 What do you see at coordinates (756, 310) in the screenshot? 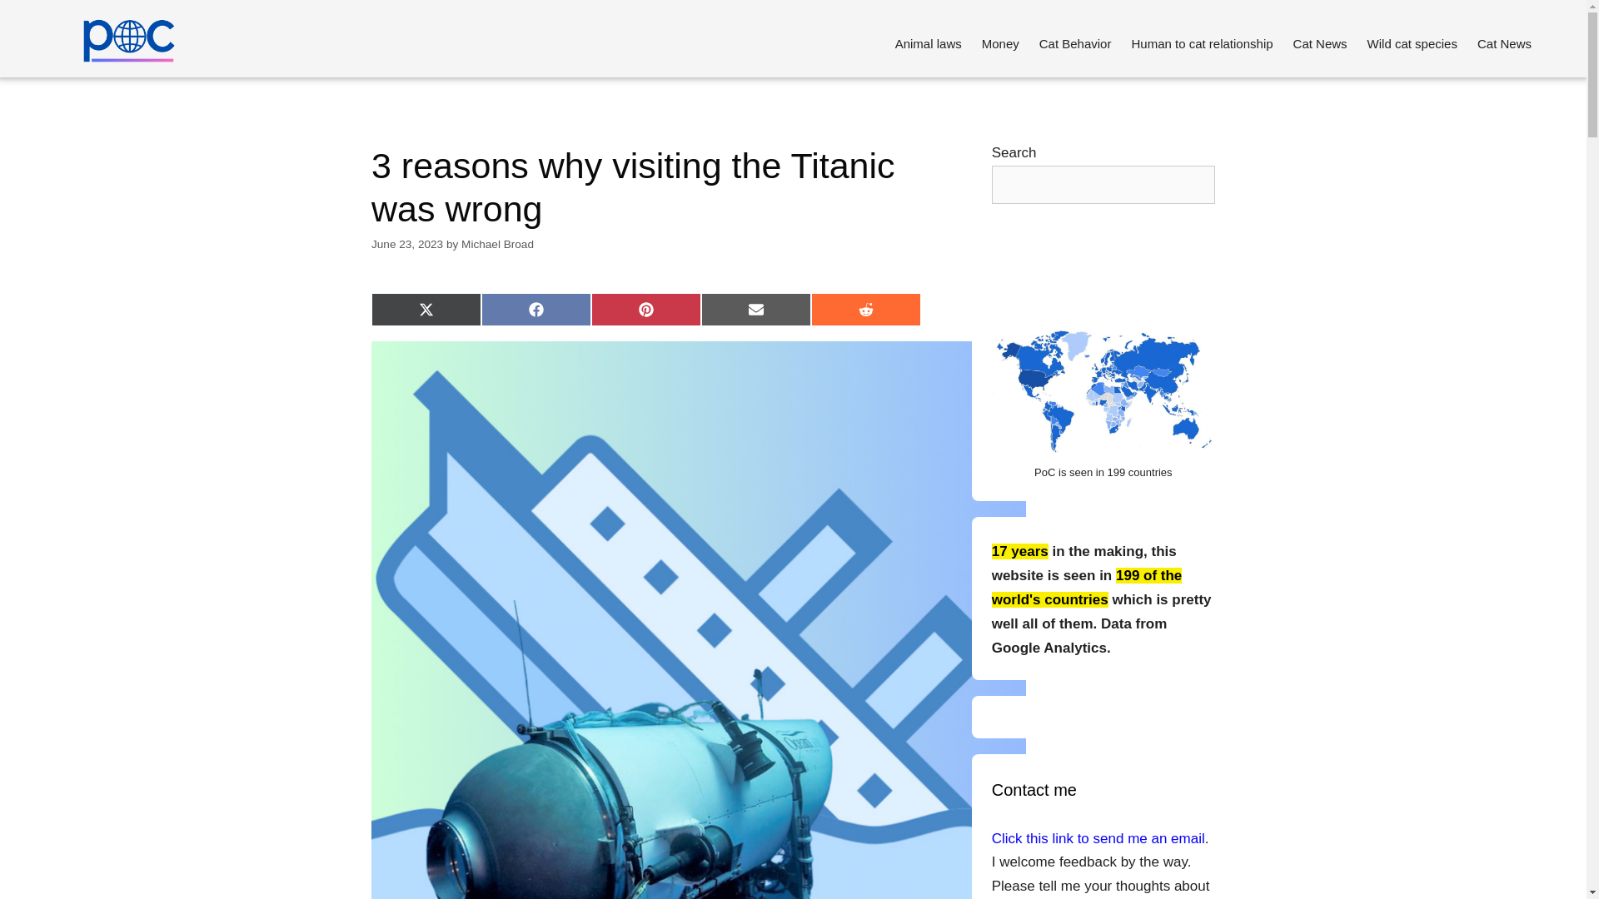
I see `Share on Email` at bounding box center [756, 310].